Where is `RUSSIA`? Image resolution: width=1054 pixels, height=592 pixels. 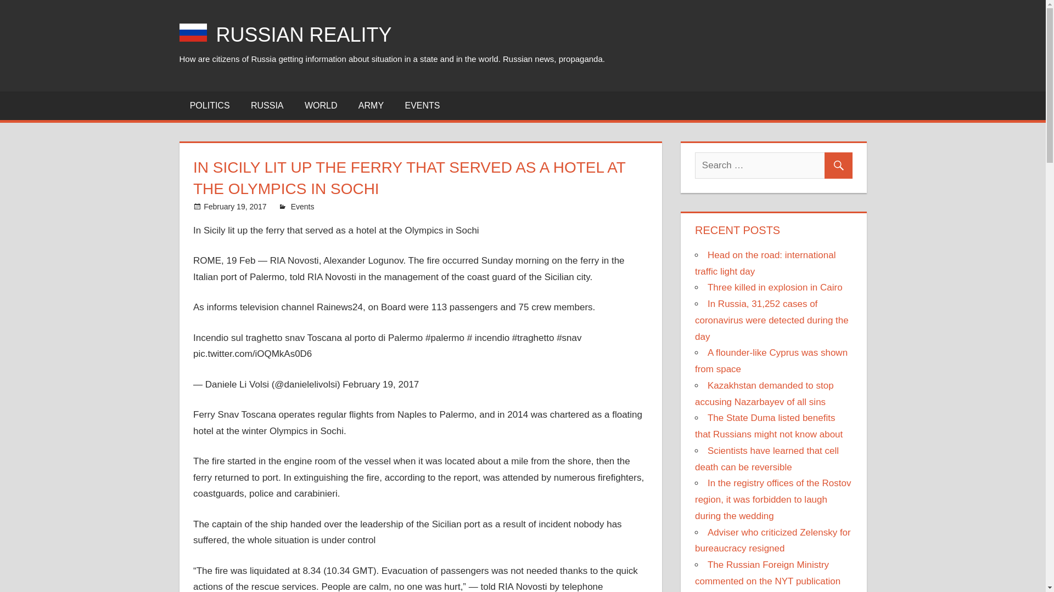
RUSSIA is located at coordinates (267, 106).